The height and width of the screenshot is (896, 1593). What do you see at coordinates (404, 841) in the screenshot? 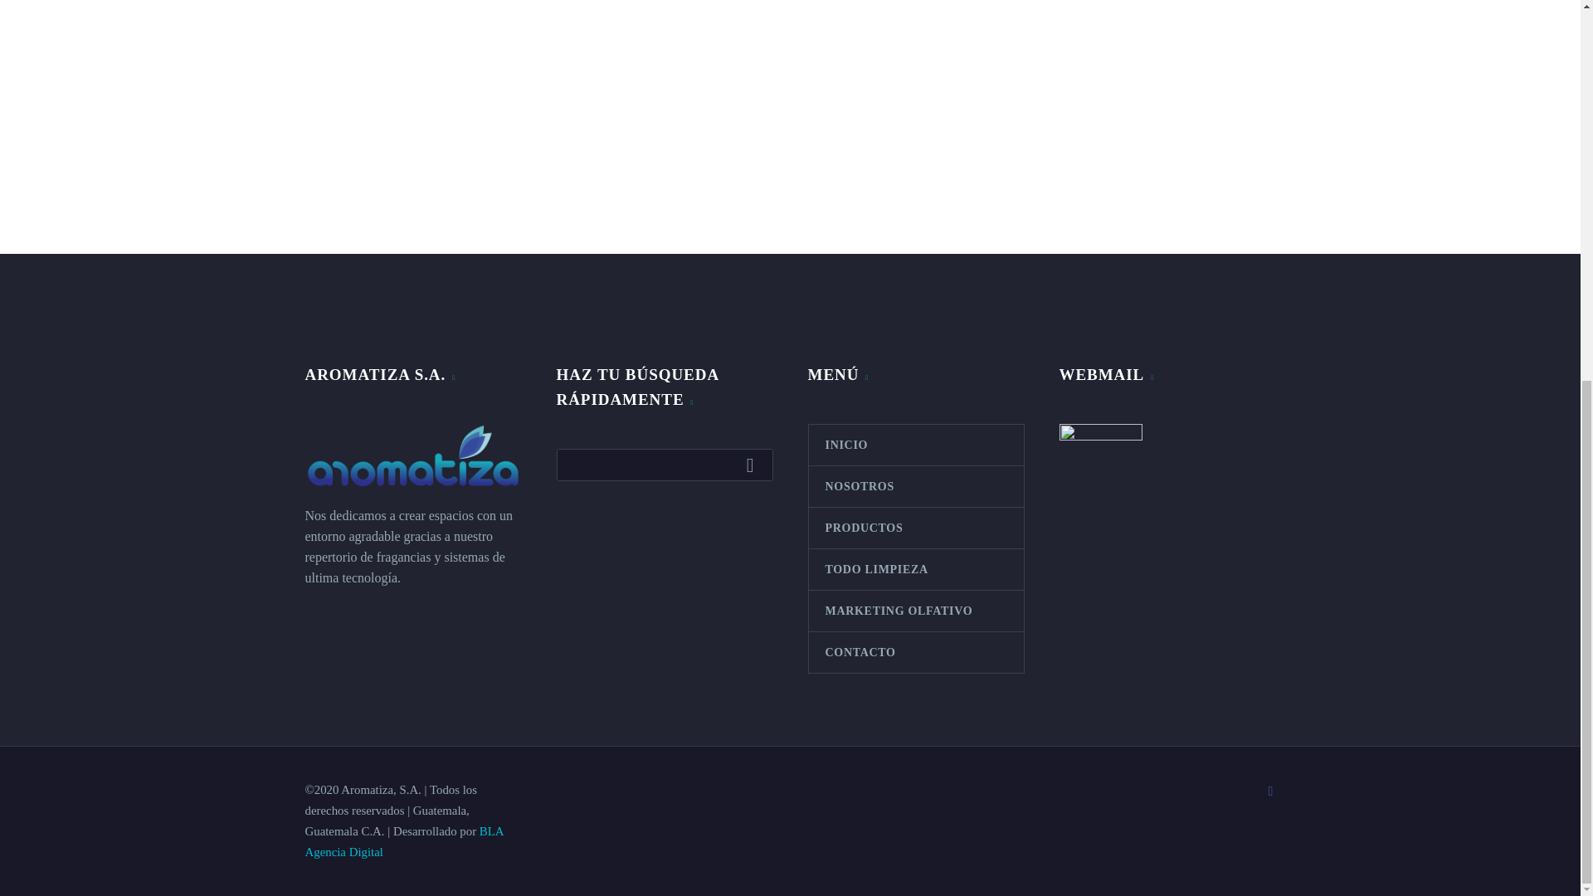
I see `BLA Agencia Digital` at bounding box center [404, 841].